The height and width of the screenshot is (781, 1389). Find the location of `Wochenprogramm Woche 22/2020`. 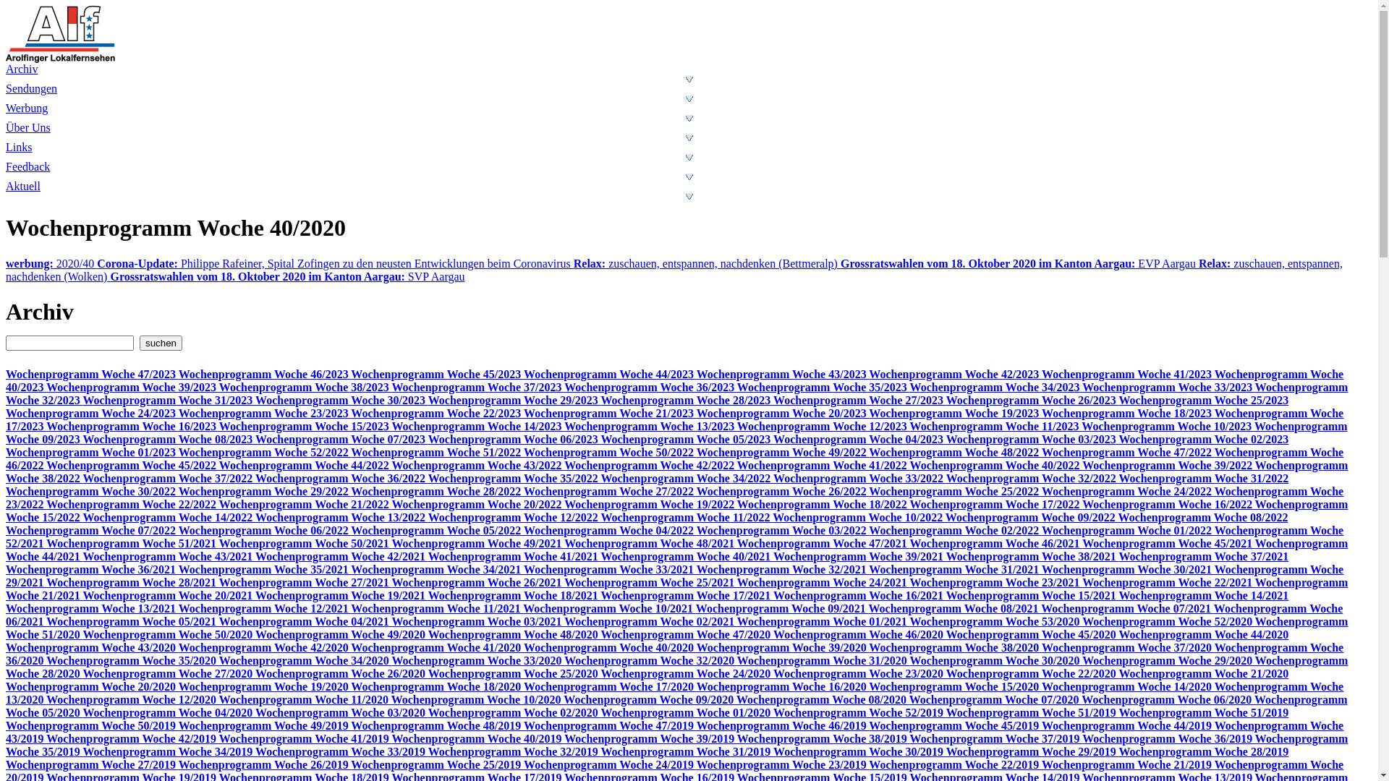

Wochenprogramm Woche 22/2020 is located at coordinates (1033, 674).